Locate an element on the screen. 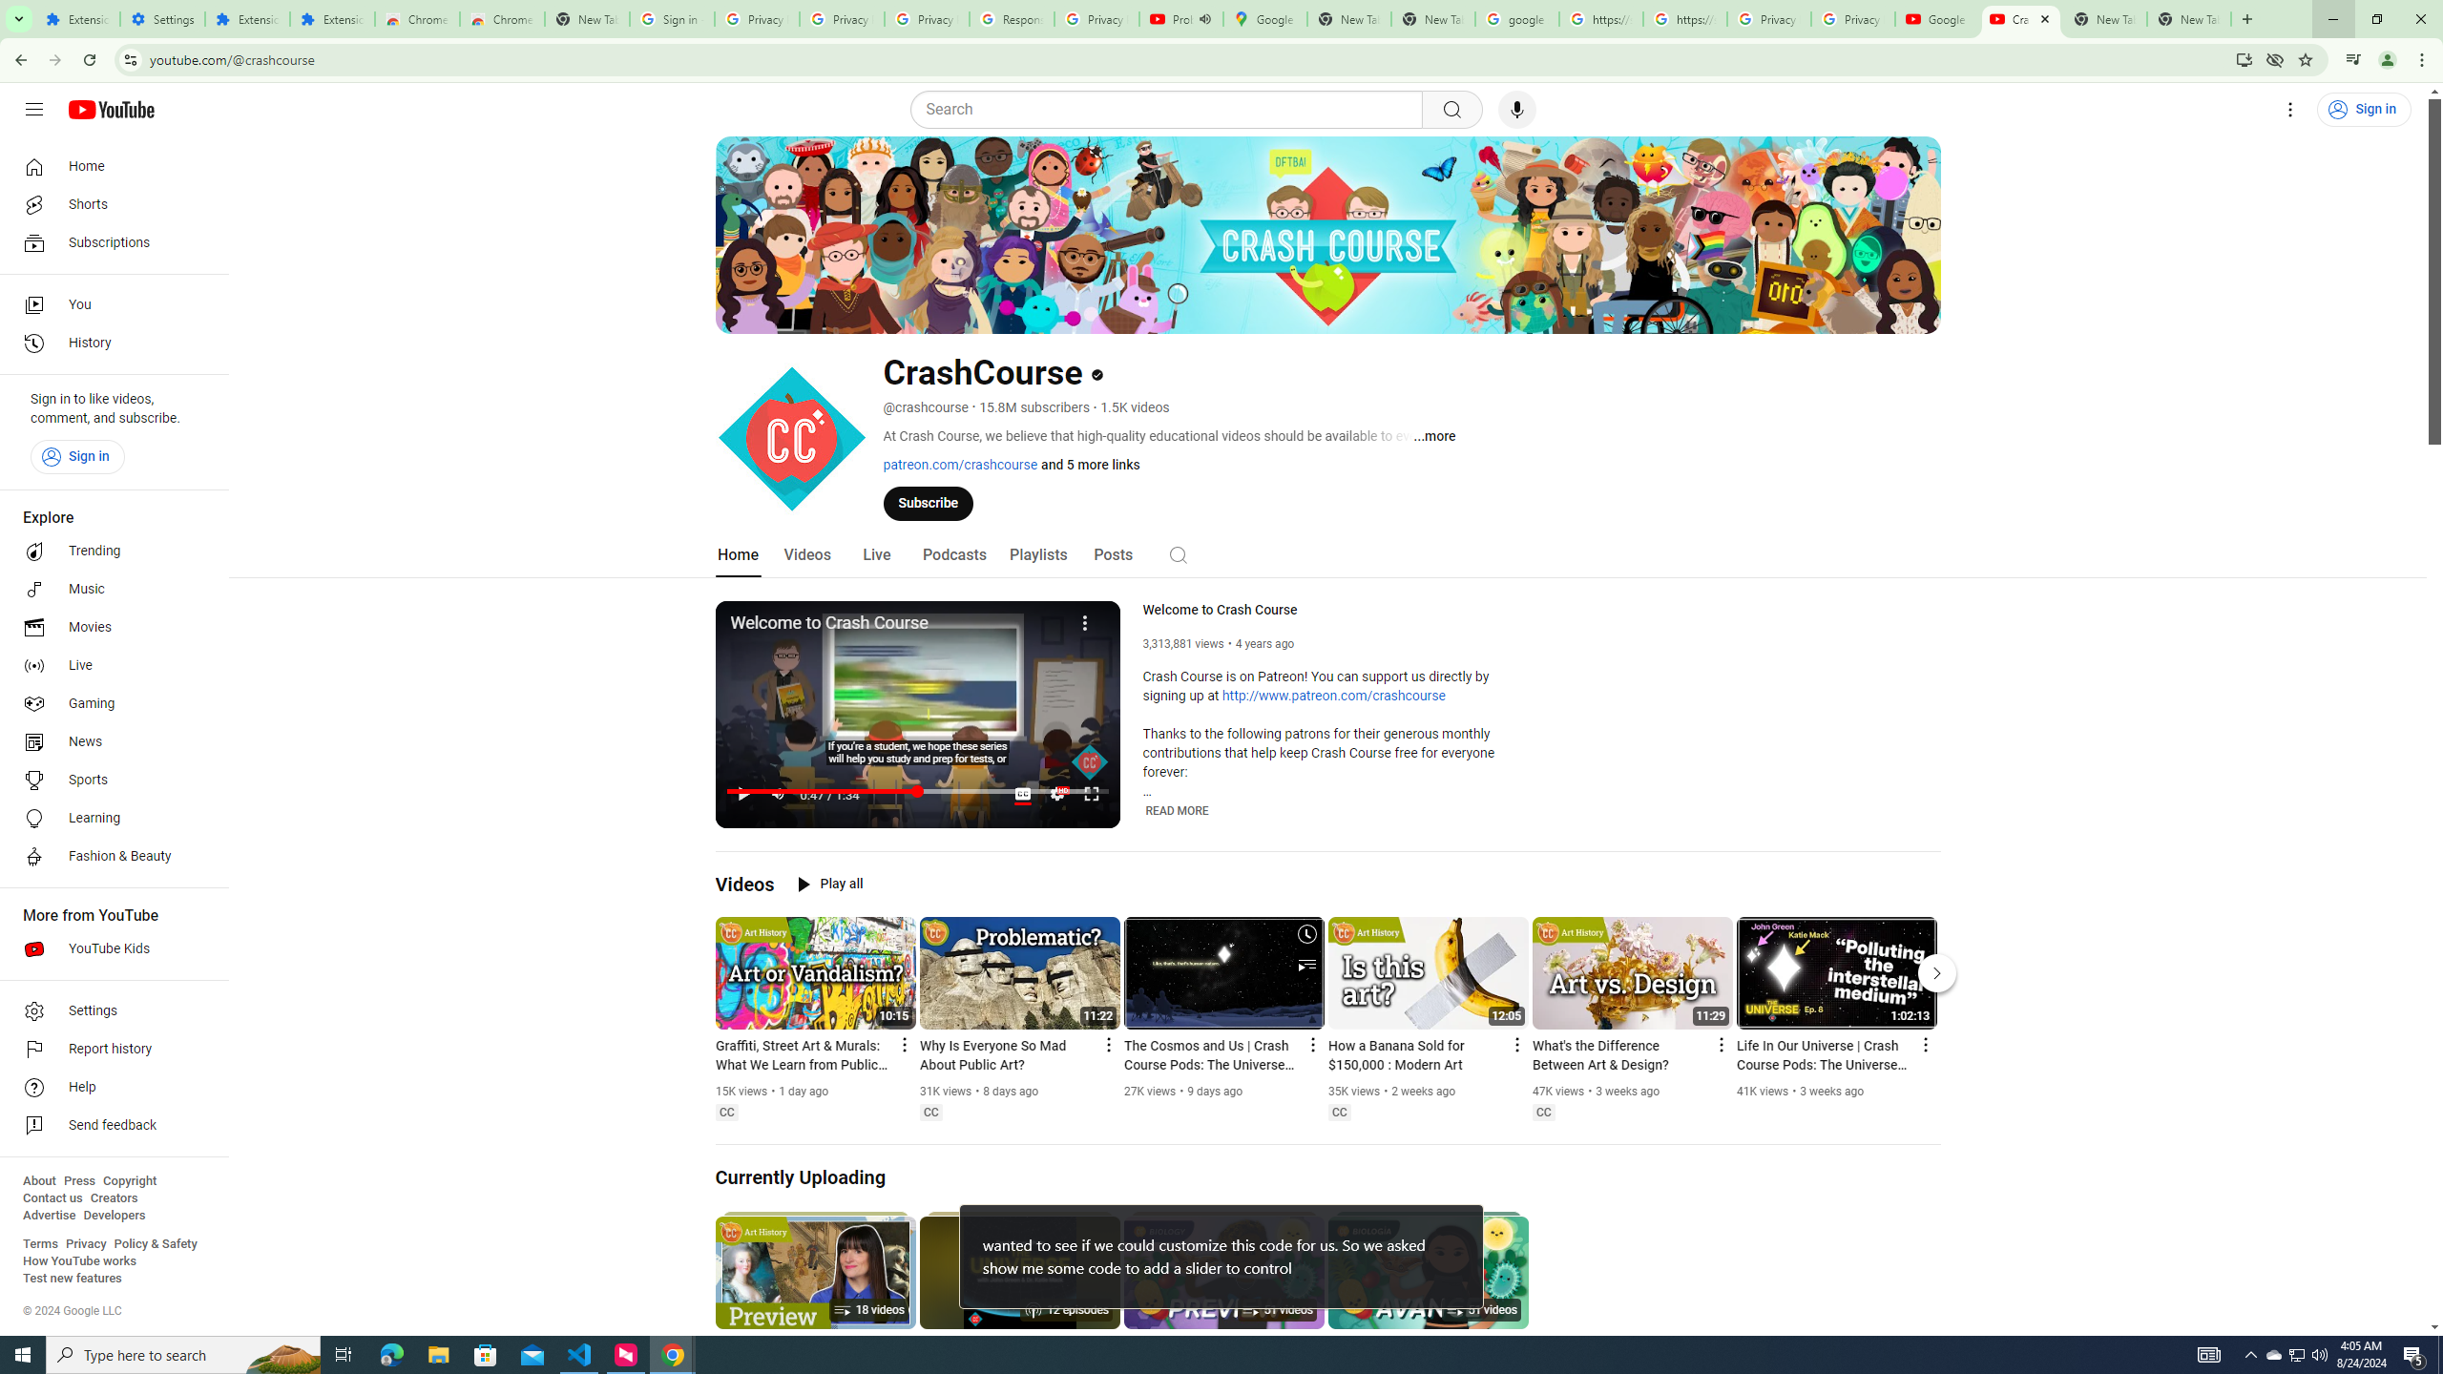 This screenshot has width=2443, height=1374. Home is located at coordinates (739, 555).